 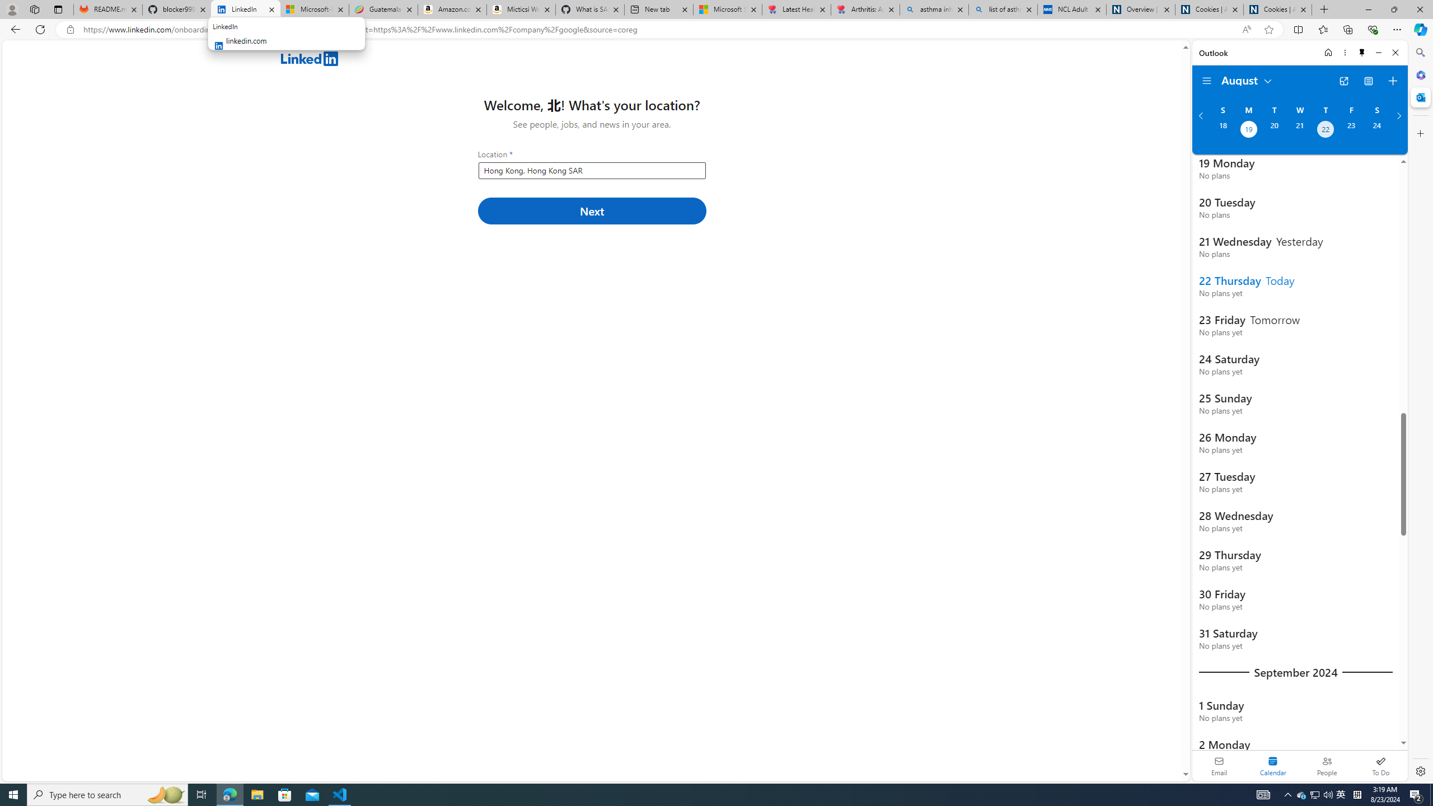 I want to click on Folder navigation, so click(x=1207, y=81).